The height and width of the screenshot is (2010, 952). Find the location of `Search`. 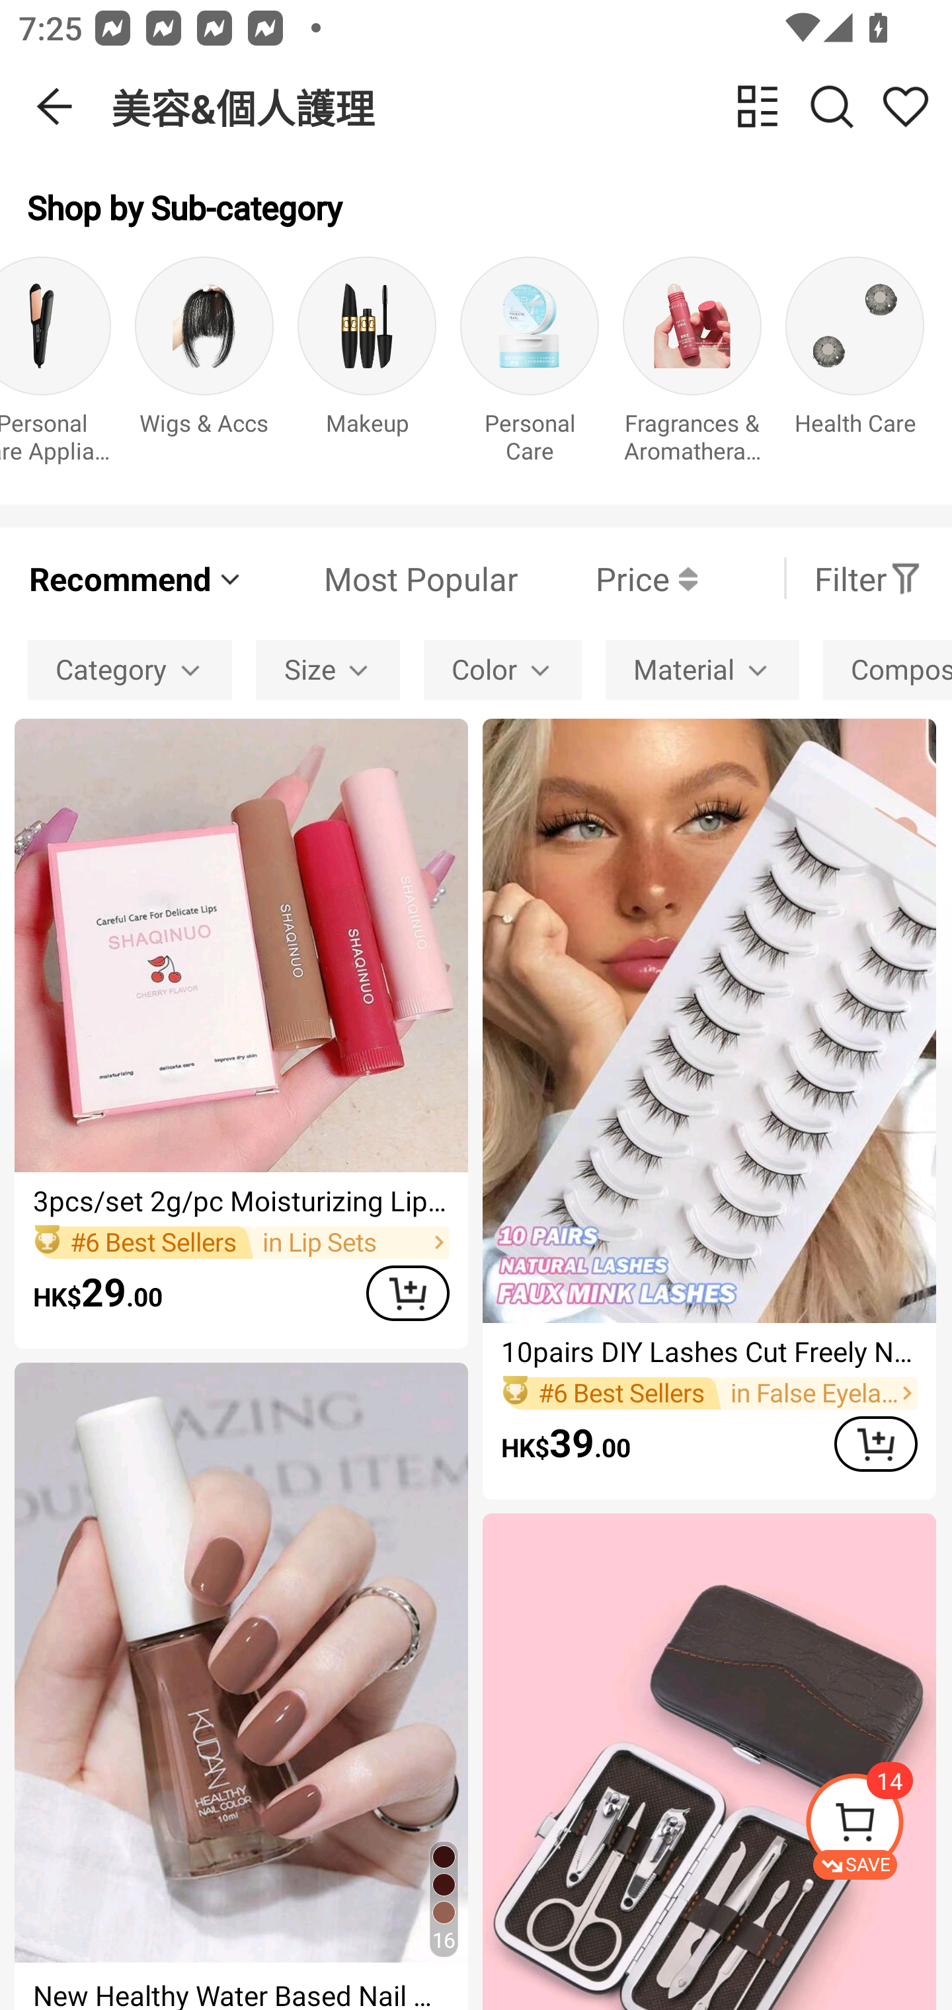

Search is located at coordinates (832, 106).